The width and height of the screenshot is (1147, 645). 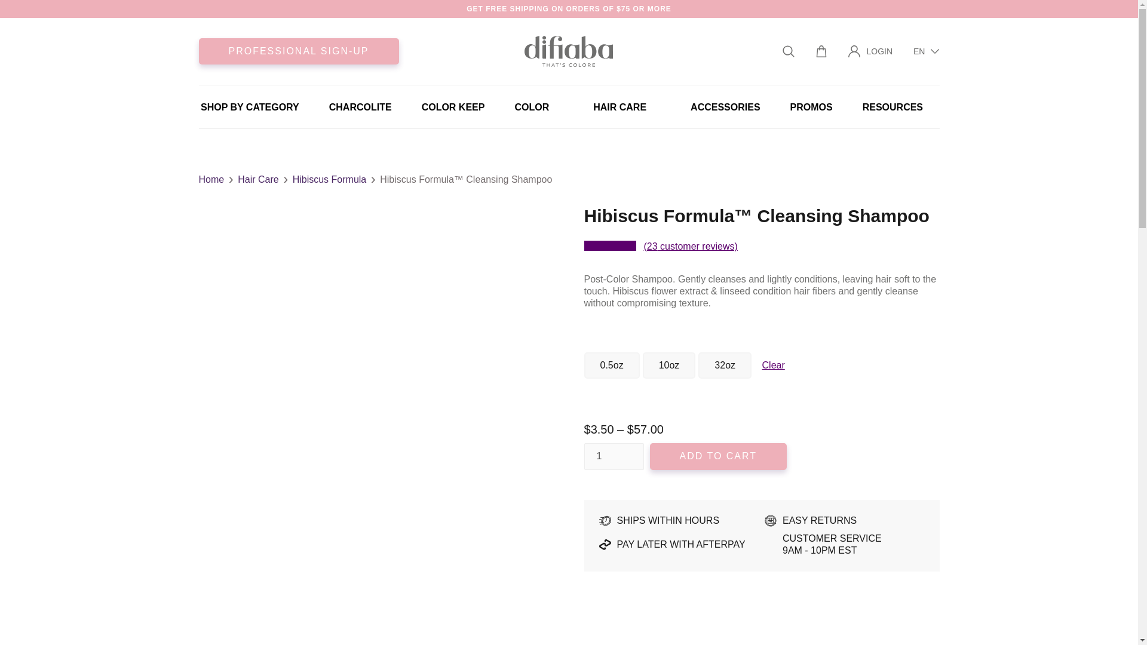 What do you see at coordinates (361, 106) in the screenshot?
I see `CHARCOLITE` at bounding box center [361, 106].